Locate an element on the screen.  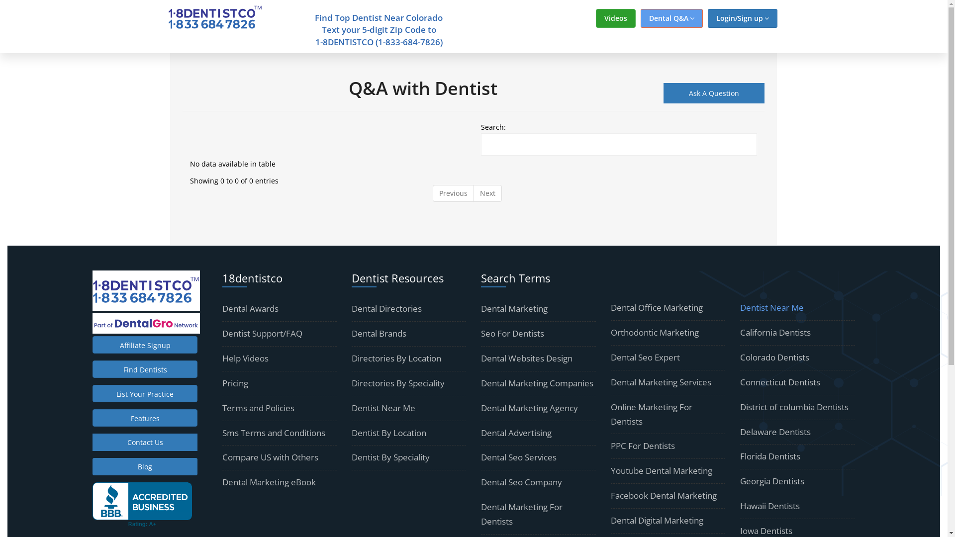
Dental Office Marketing is located at coordinates (657, 307).